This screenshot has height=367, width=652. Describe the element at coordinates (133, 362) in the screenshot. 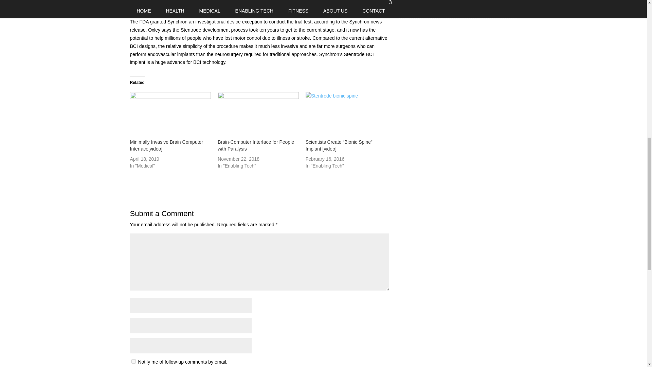

I see `subscribe` at that location.